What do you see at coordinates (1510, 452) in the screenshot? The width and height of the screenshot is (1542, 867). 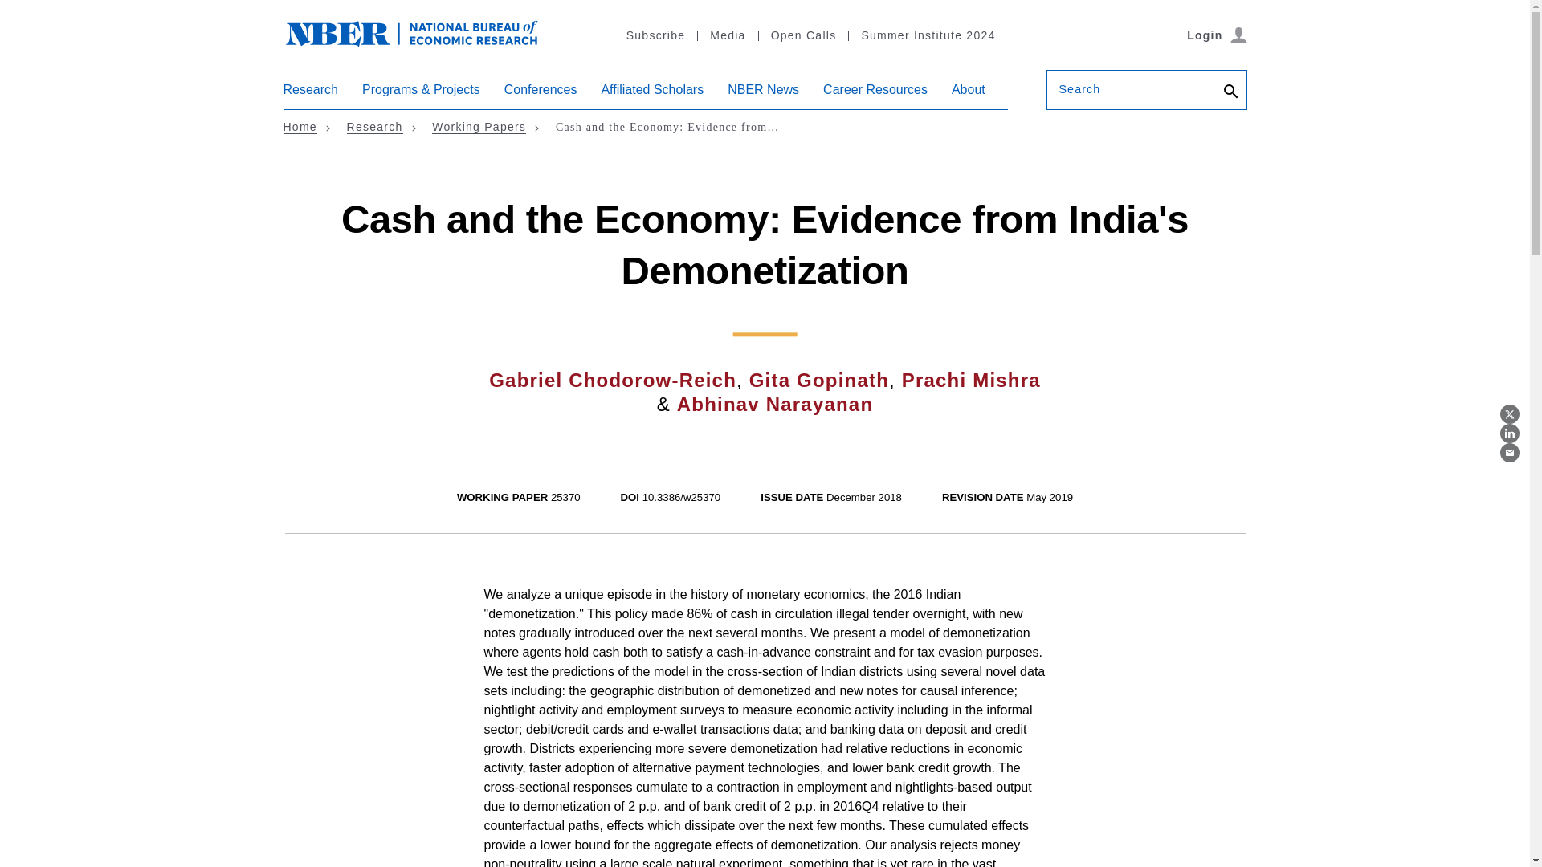 I see `Email` at bounding box center [1510, 452].